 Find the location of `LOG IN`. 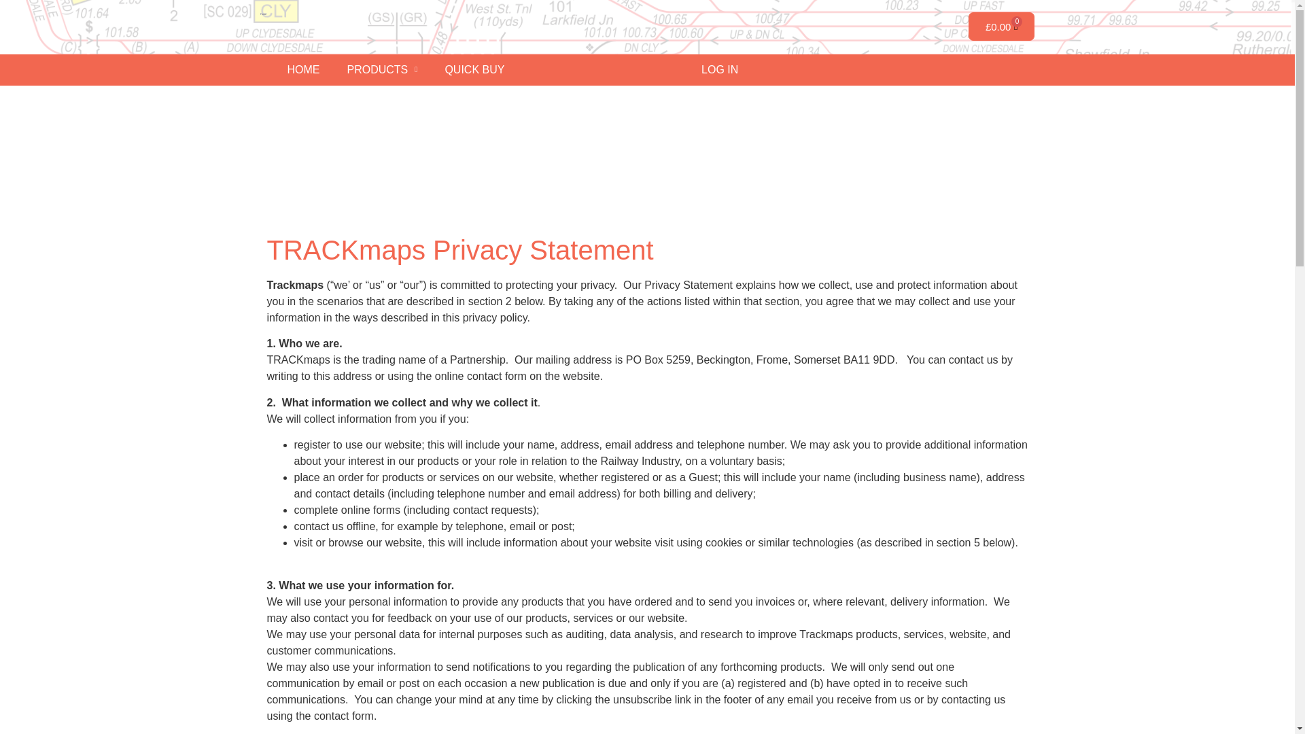

LOG IN is located at coordinates (719, 69).